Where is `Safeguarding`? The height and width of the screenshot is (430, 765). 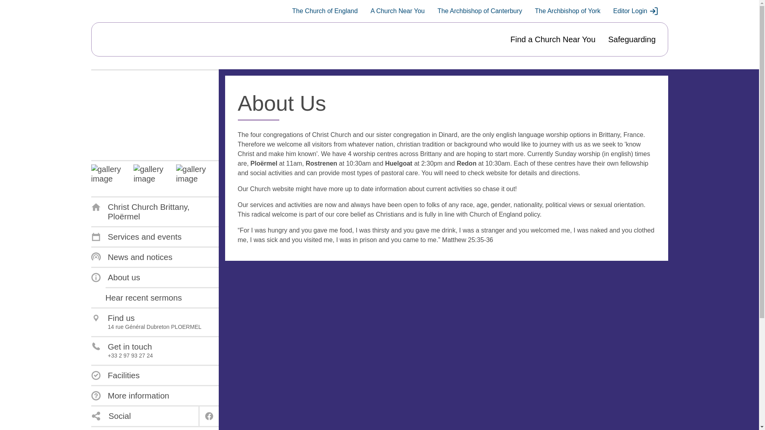 Safeguarding is located at coordinates (632, 39).